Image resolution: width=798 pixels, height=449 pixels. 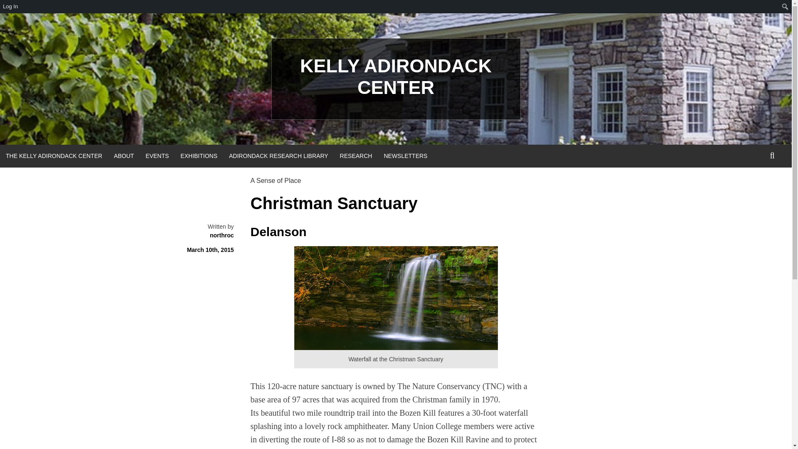 What do you see at coordinates (54, 155) in the screenshot?
I see `THE KELLY ADIRONDACK CENTER` at bounding box center [54, 155].